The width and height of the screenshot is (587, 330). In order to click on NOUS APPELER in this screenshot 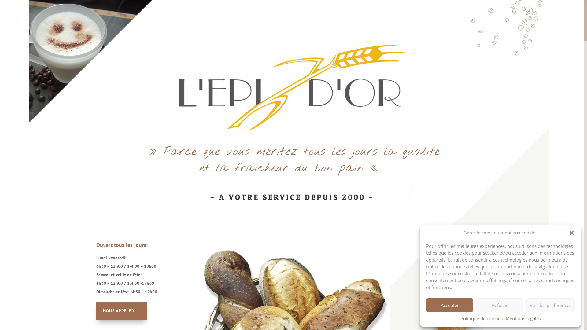, I will do `click(122, 311)`.